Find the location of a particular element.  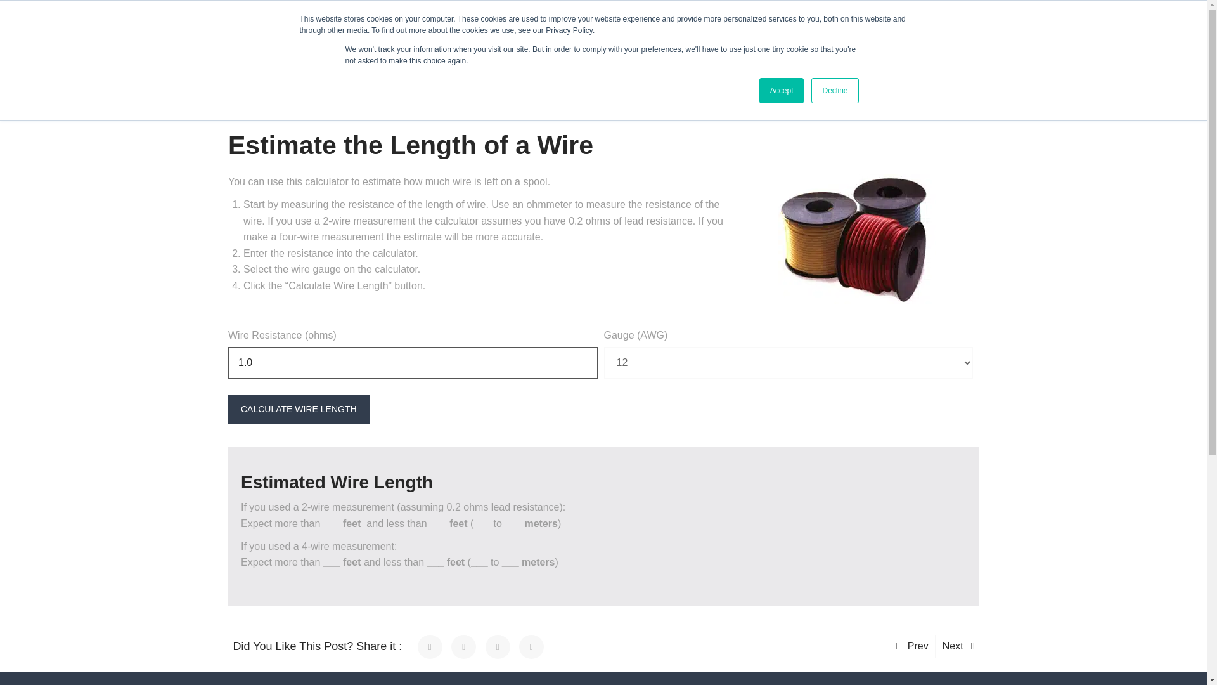

General Testing is located at coordinates (600, 129).